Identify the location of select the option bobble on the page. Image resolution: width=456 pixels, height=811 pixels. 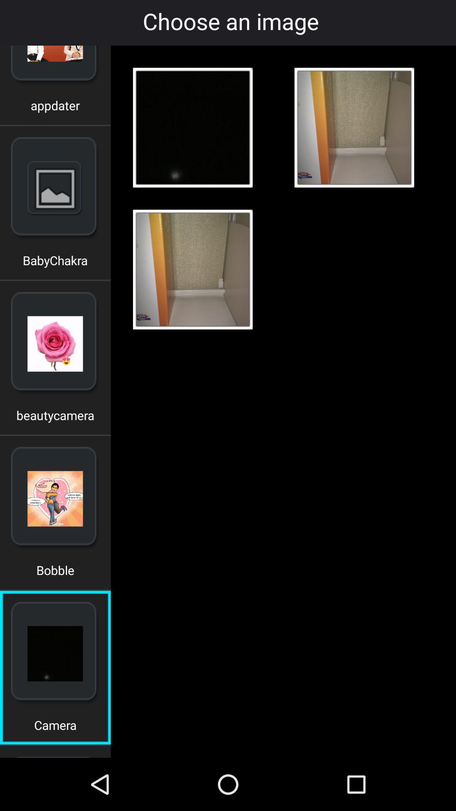
(55, 573).